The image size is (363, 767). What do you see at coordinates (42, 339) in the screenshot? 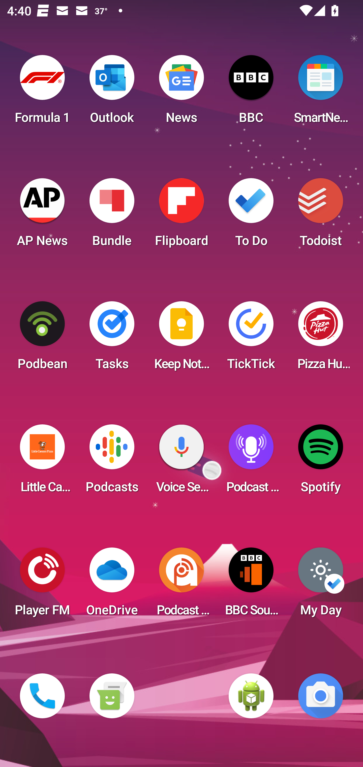
I see `Podbean` at bounding box center [42, 339].